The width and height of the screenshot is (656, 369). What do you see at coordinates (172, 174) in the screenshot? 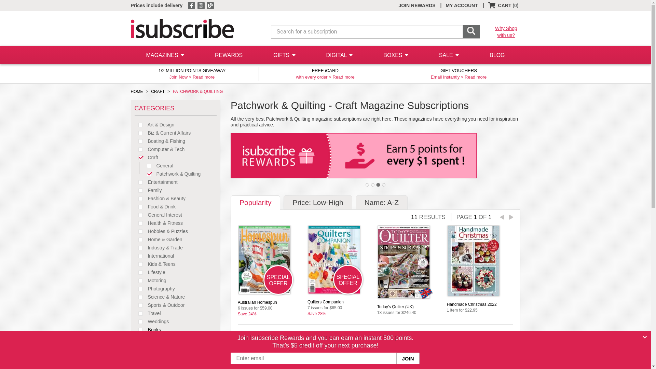
I see `Patchwork & Quilting` at bounding box center [172, 174].